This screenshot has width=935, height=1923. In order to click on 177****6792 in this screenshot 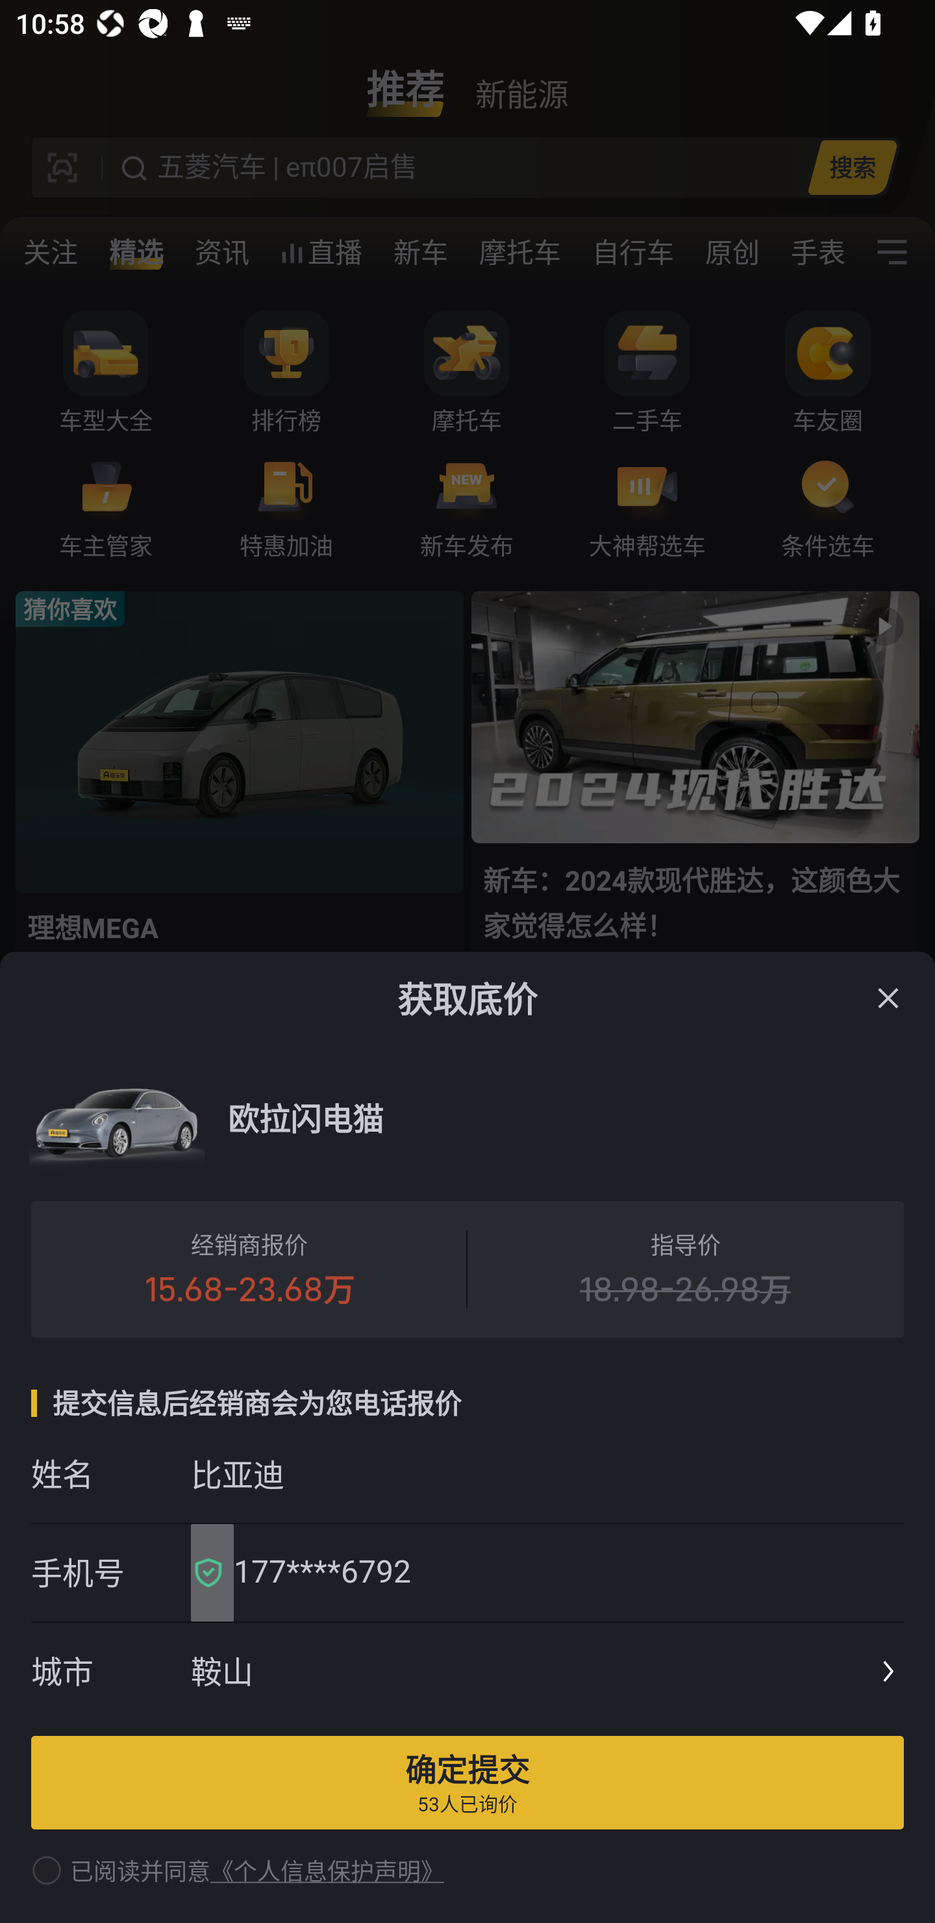, I will do `click(561, 1573)`.